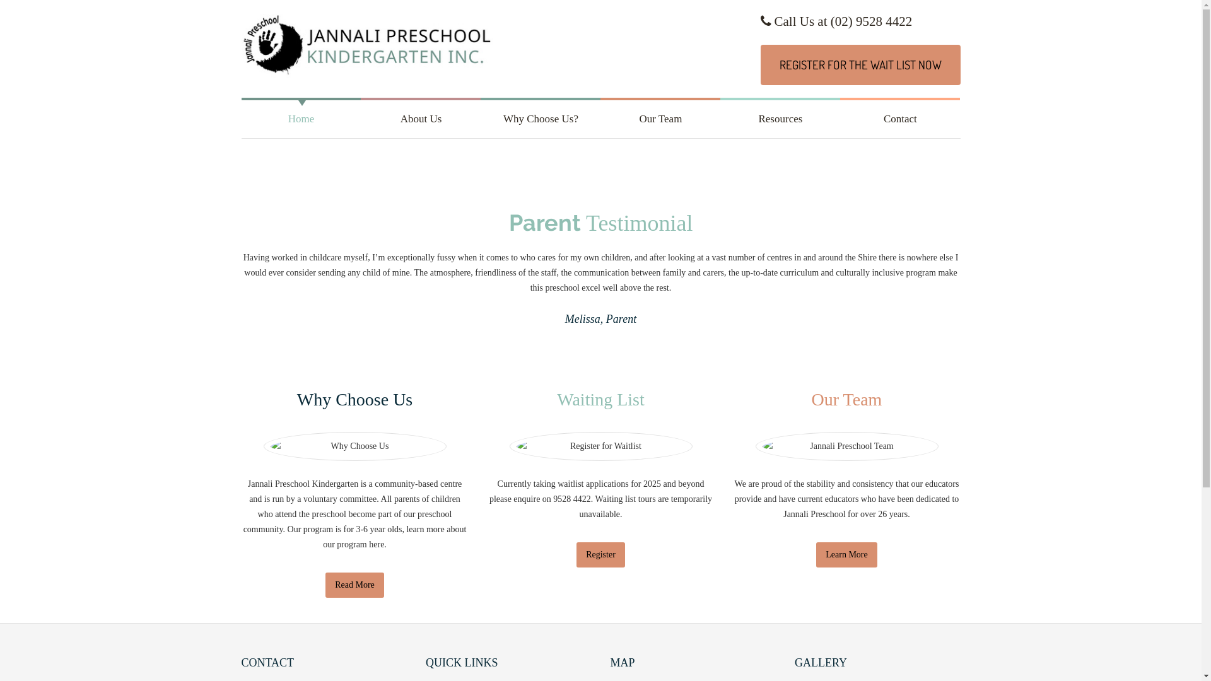 The image size is (1211, 681). I want to click on here, so click(377, 545).